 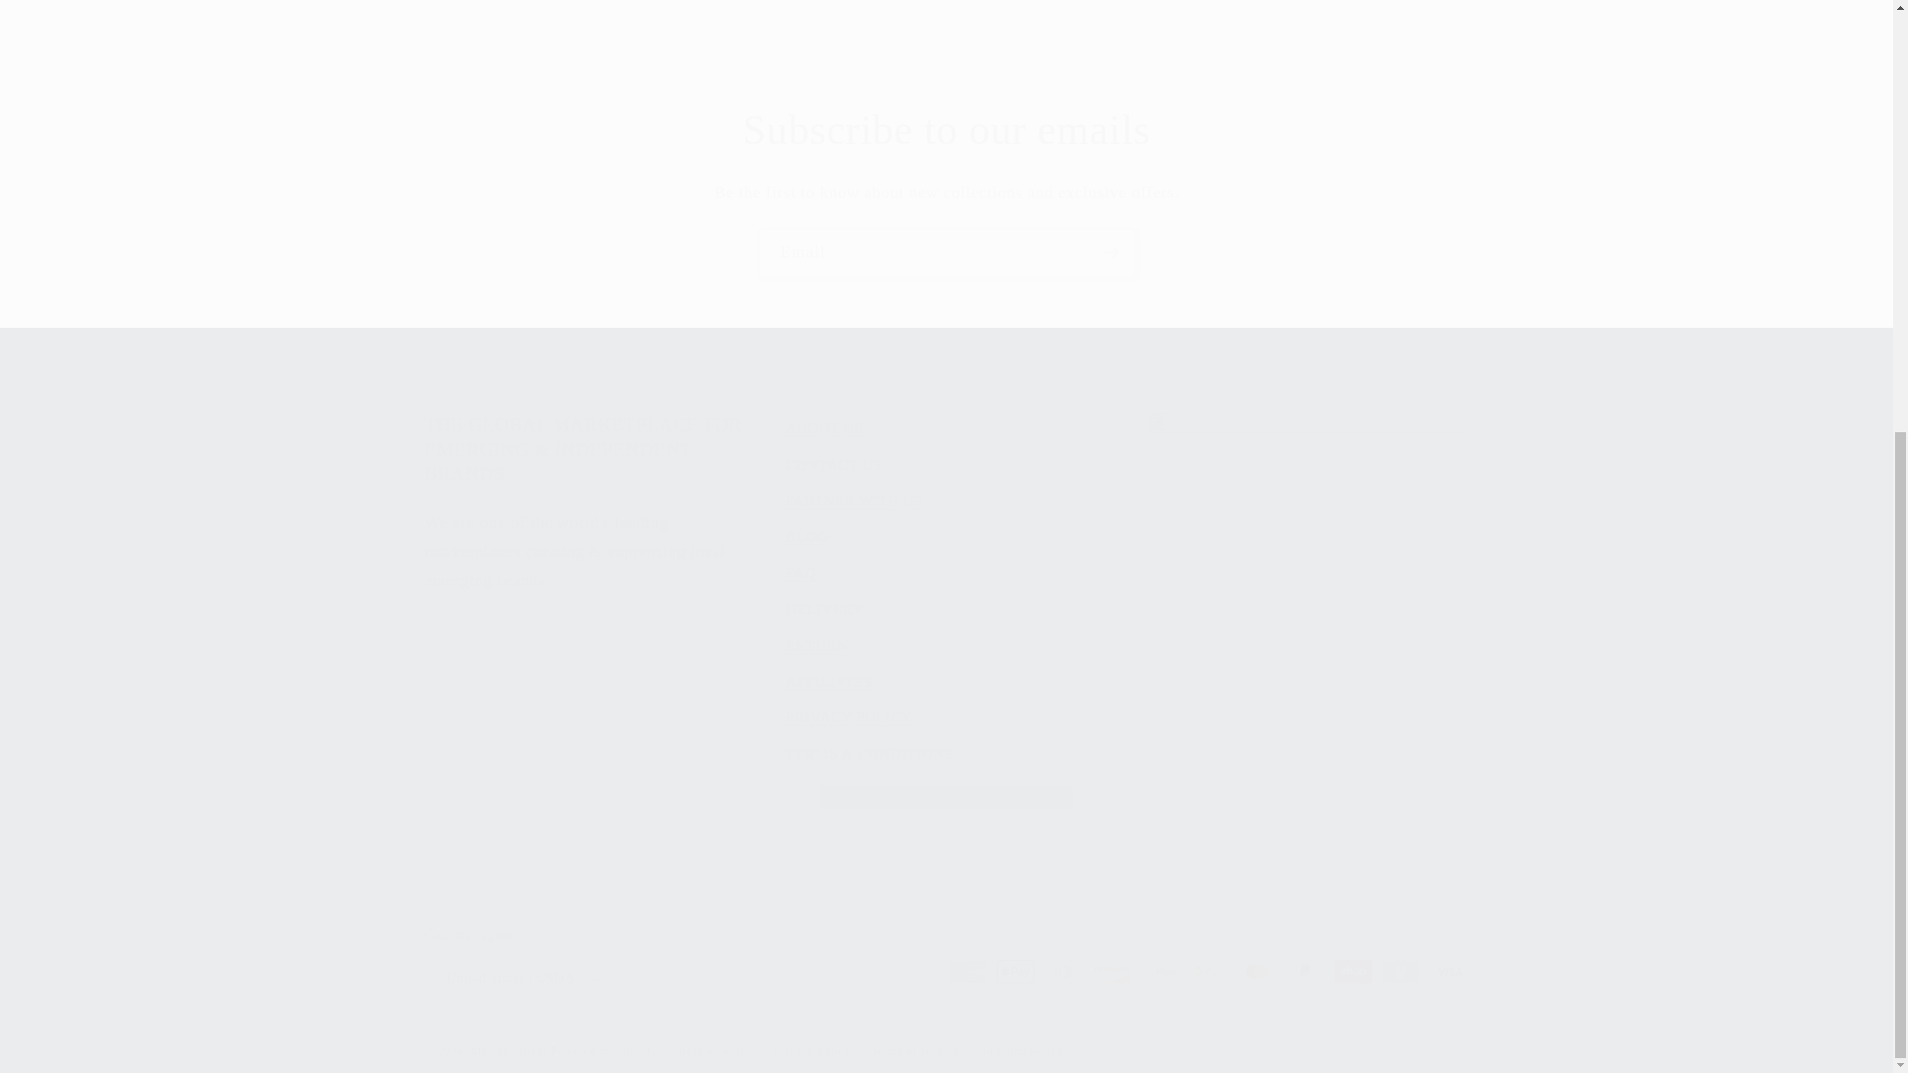 What do you see at coordinates (946, 129) in the screenshot?
I see `Subscribe to our emails` at bounding box center [946, 129].